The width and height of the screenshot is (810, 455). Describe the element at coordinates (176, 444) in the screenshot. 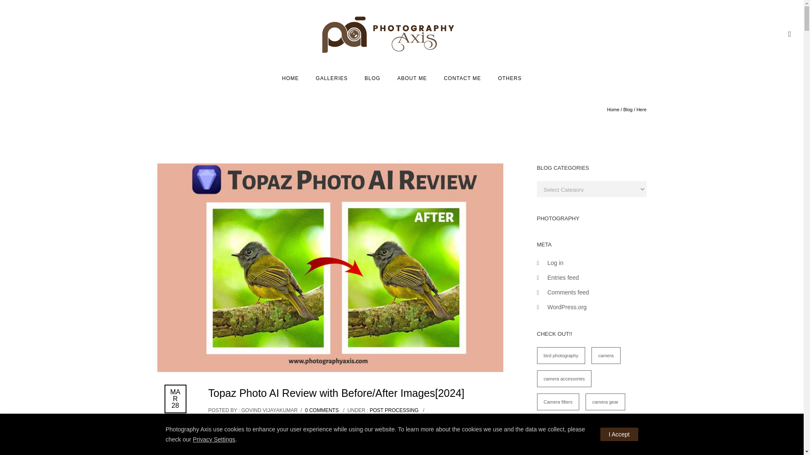

I see `Gigapixel AI` at that location.